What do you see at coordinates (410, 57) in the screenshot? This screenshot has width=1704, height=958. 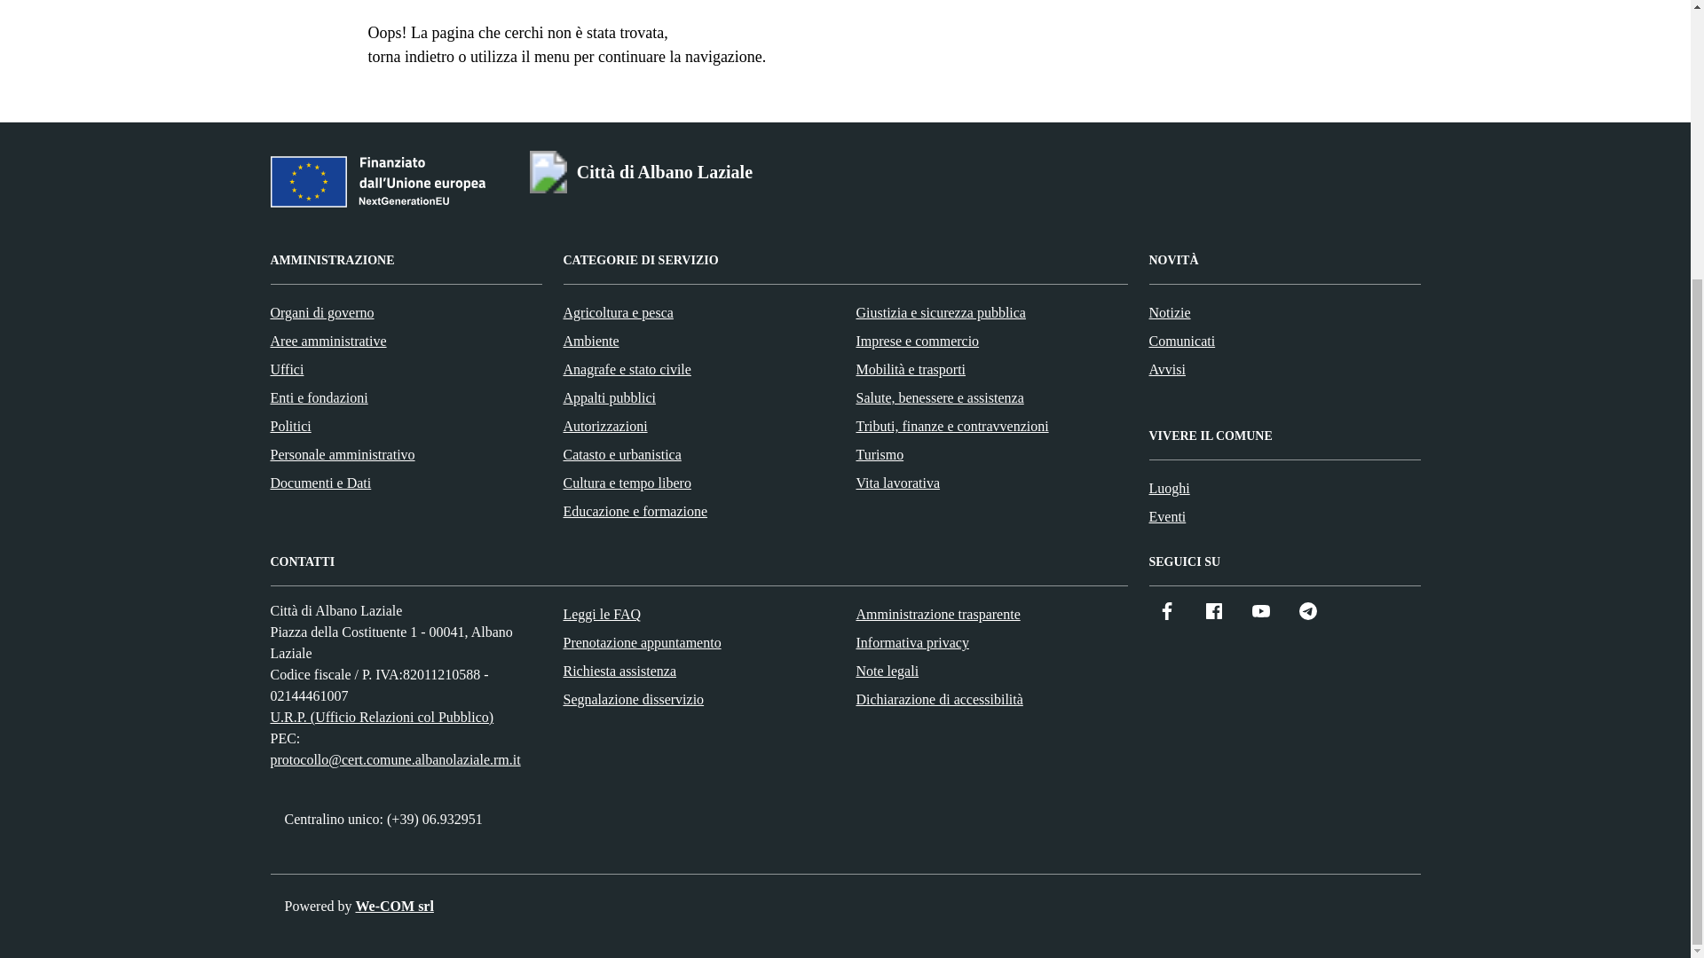 I see `torna indietro` at bounding box center [410, 57].